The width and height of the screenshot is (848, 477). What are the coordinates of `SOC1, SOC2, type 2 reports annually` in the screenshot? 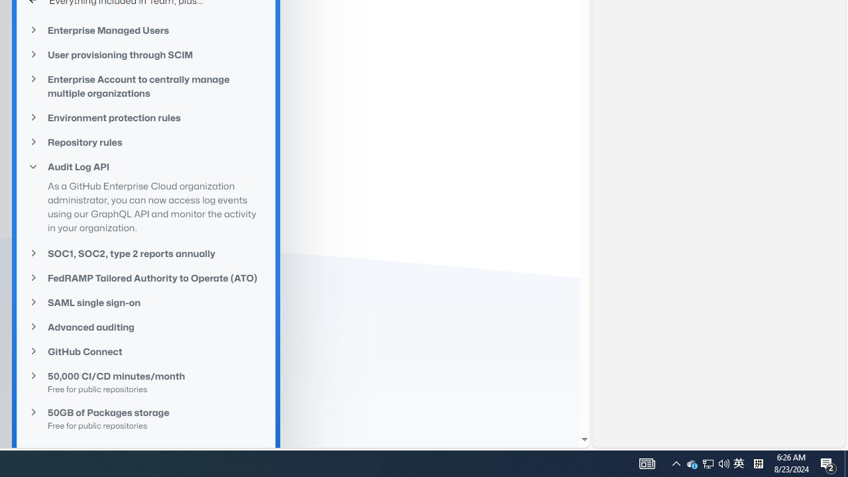 It's located at (146, 253).